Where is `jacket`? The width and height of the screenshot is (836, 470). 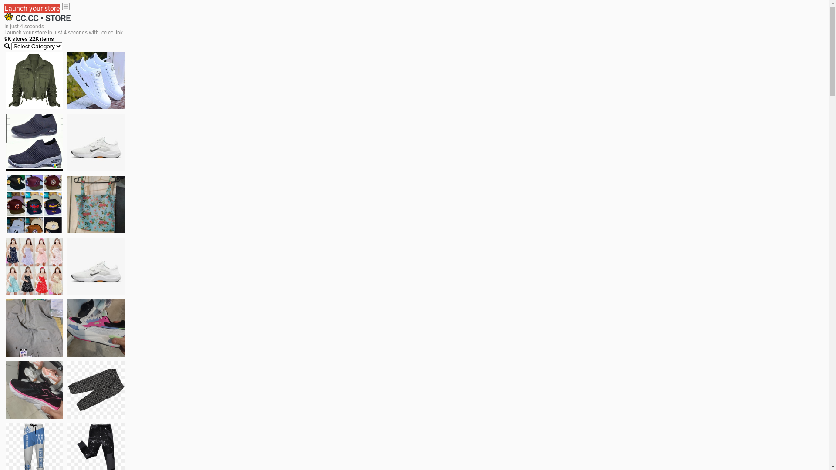 jacket is located at coordinates (34, 81).